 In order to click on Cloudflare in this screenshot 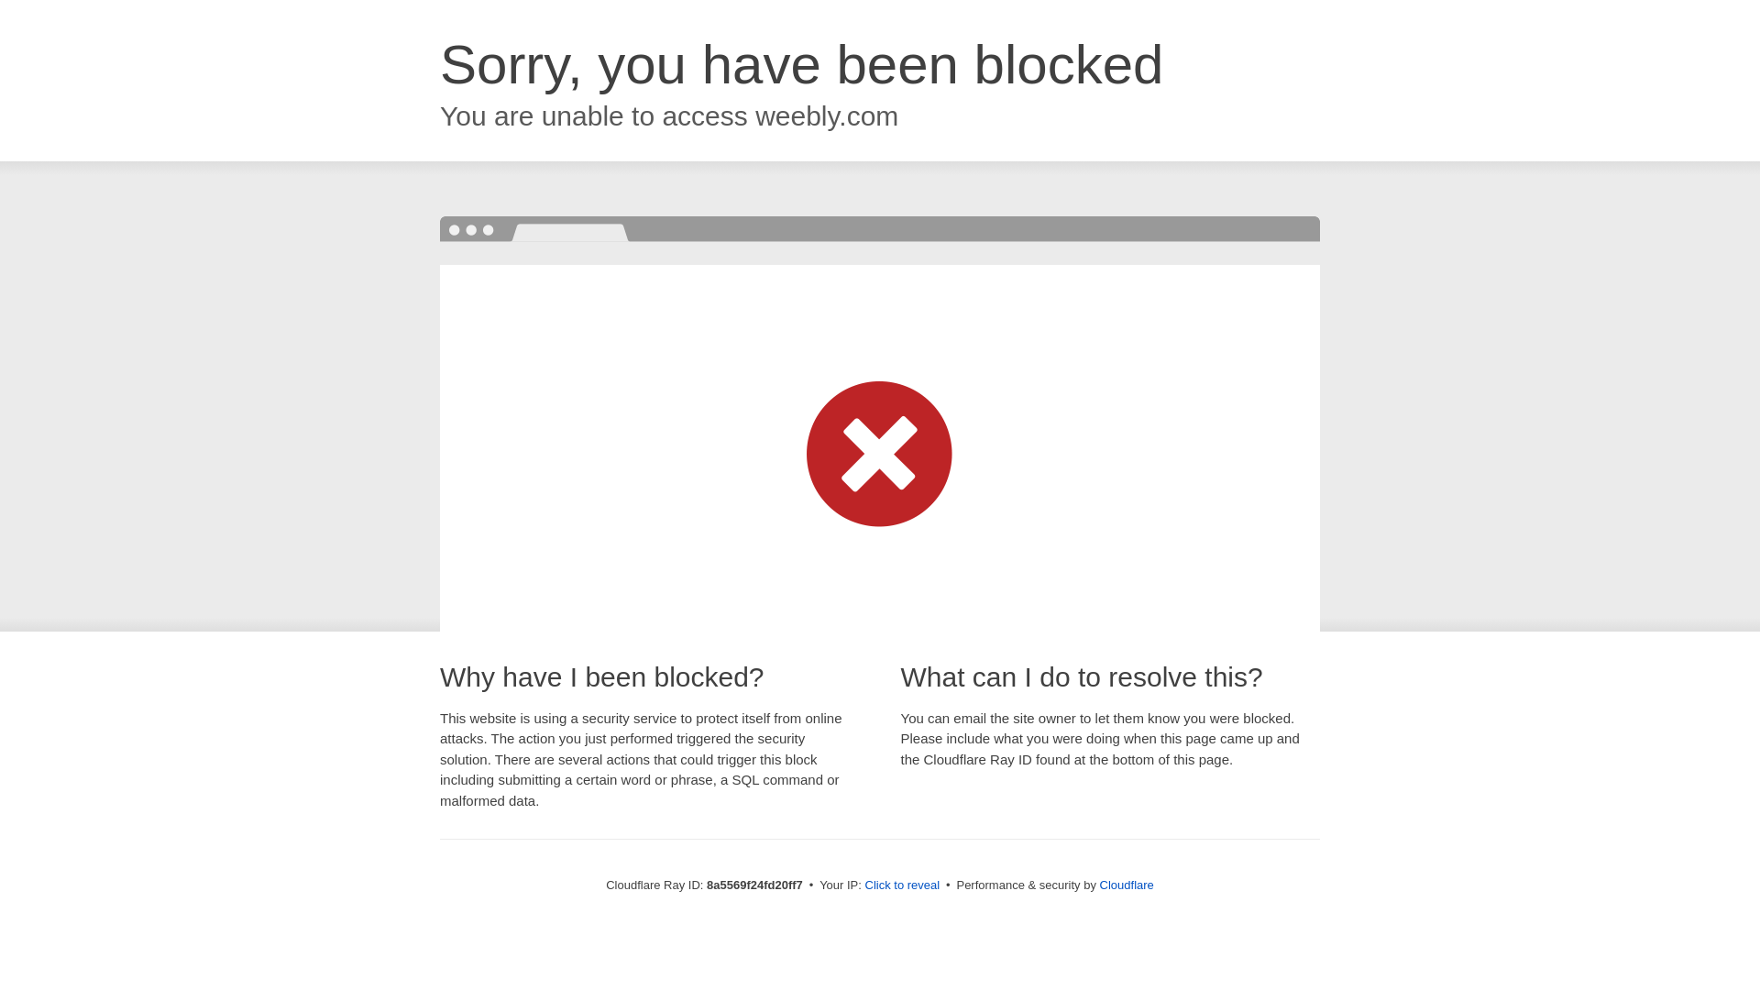, I will do `click(1127, 885)`.